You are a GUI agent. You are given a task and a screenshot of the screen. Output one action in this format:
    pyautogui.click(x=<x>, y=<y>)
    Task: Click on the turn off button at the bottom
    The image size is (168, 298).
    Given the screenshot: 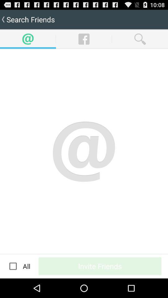 What is the action you would take?
    pyautogui.click(x=100, y=266)
    